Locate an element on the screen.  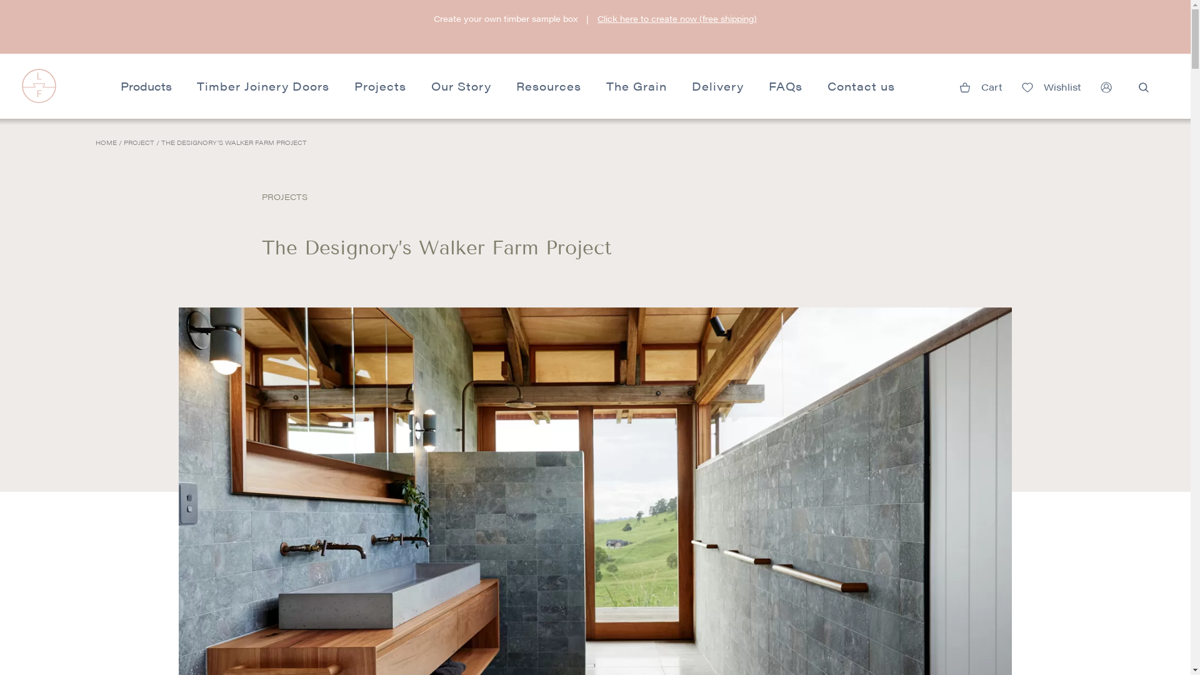
HOME is located at coordinates (106, 142).